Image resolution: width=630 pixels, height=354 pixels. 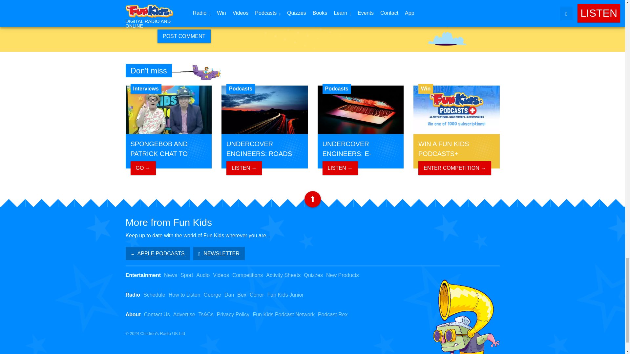 I want to click on Back to top, so click(x=312, y=199).